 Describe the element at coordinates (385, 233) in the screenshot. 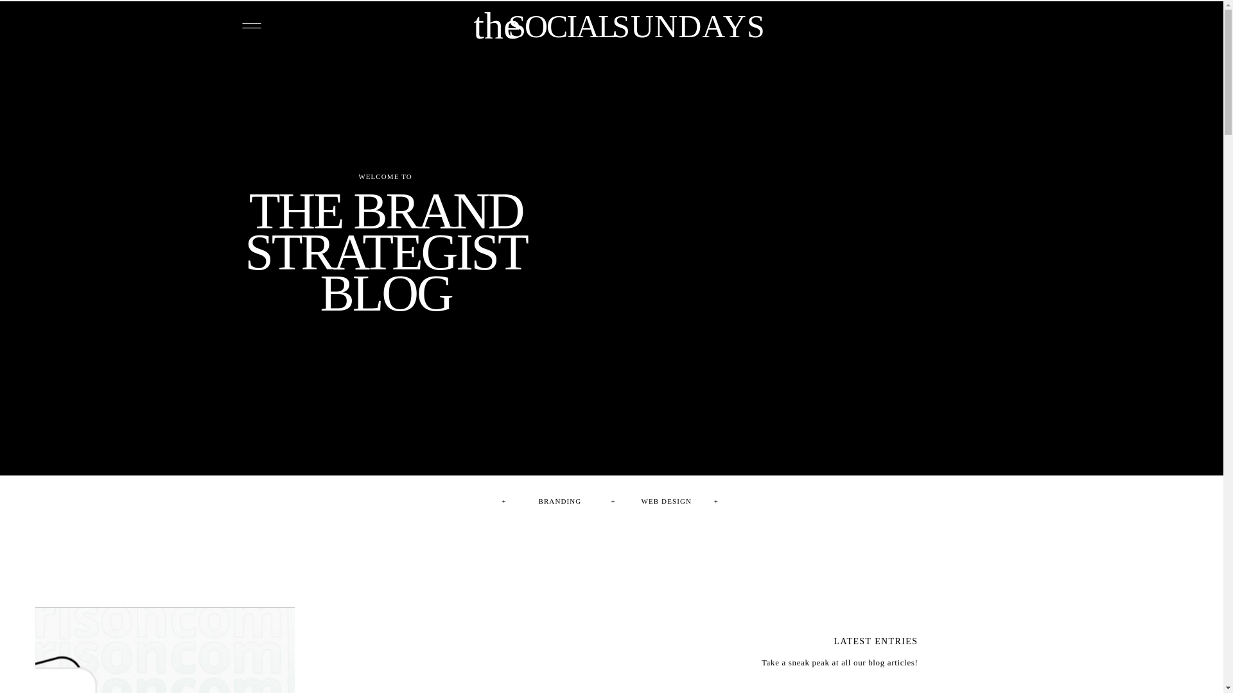

I see `THE BRAND STRATEGIST BLOG` at that location.